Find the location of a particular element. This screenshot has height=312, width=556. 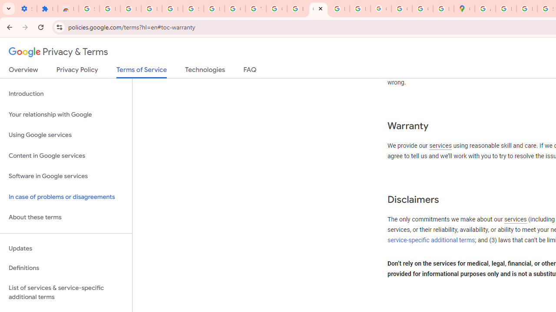

Software in Google services is located at coordinates (66, 176).